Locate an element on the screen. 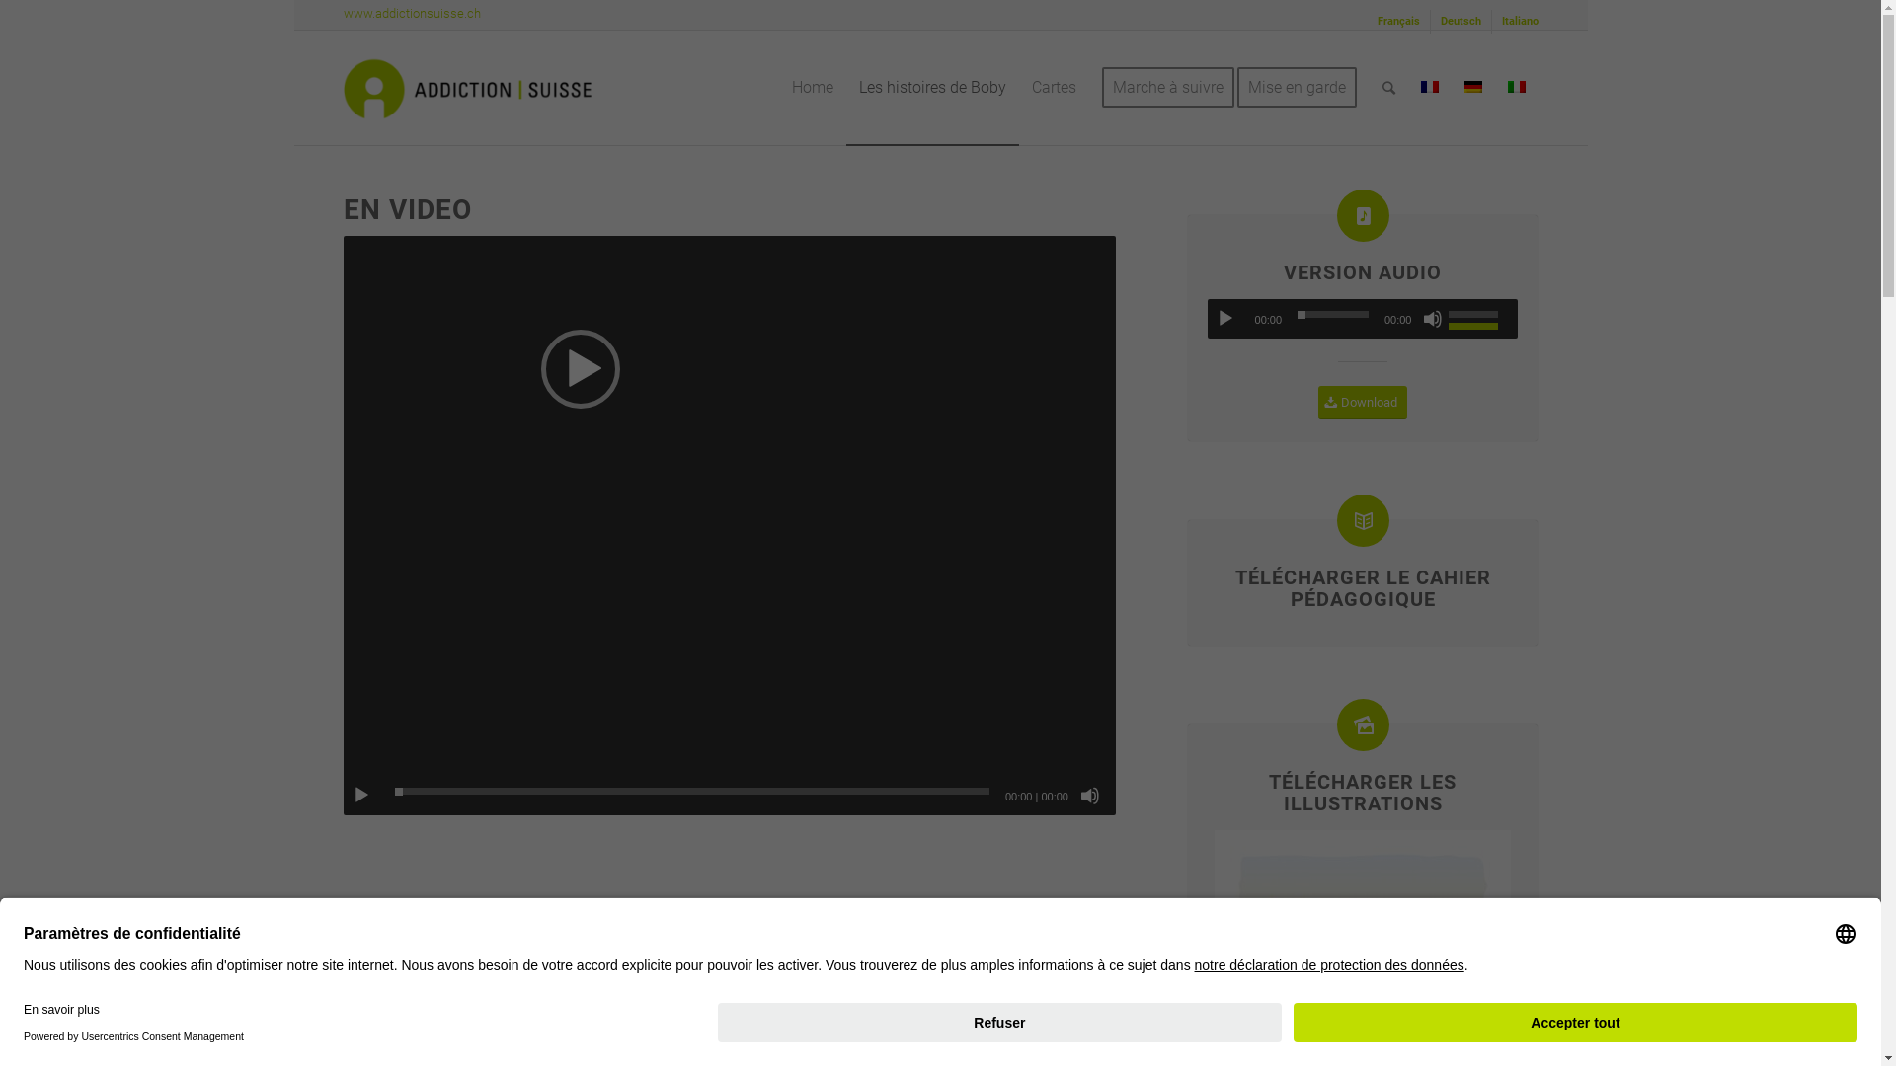 This screenshot has height=1066, width=1896. www.addictionsuisse.ch is located at coordinates (413, 14).